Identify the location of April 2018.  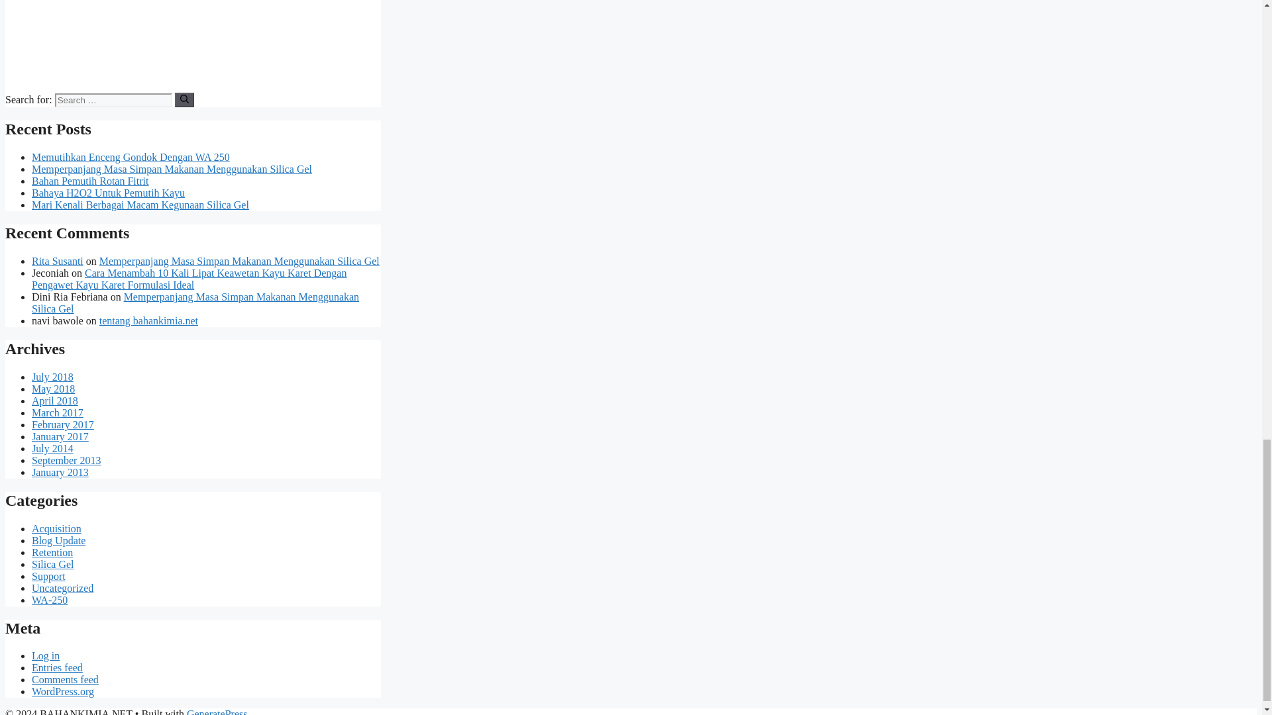
(54, 401).